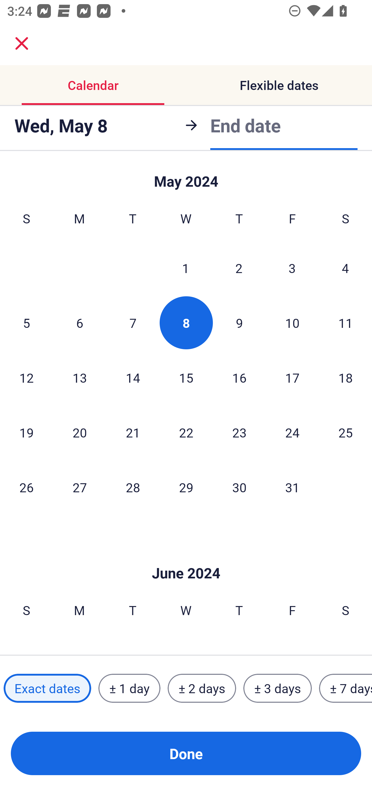  I want to click on 10 Friday, May 10, 2024, so click(292, 323).